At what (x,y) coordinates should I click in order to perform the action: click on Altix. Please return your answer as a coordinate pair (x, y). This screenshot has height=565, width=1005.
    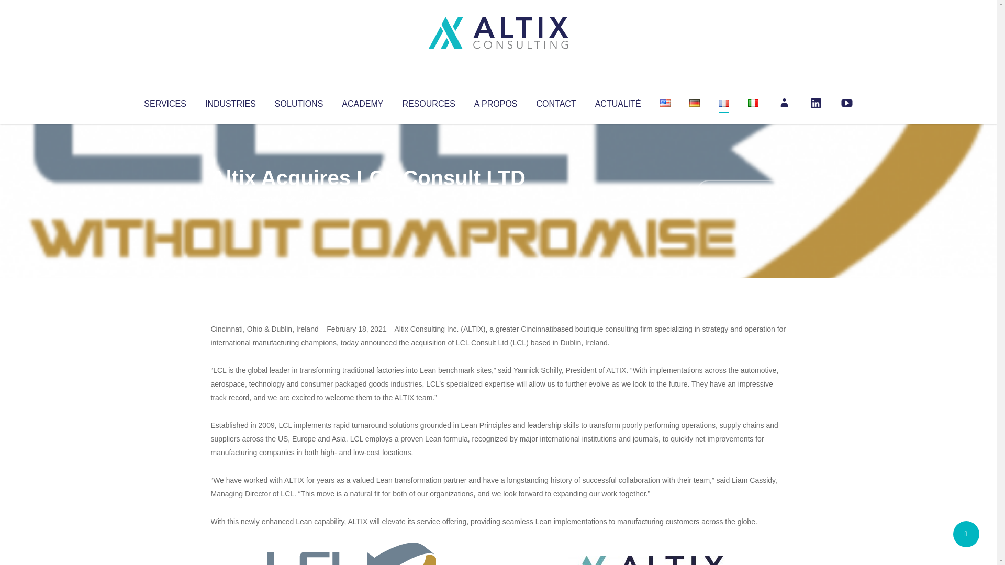
    Looking at the image, I should click on (230, 199).